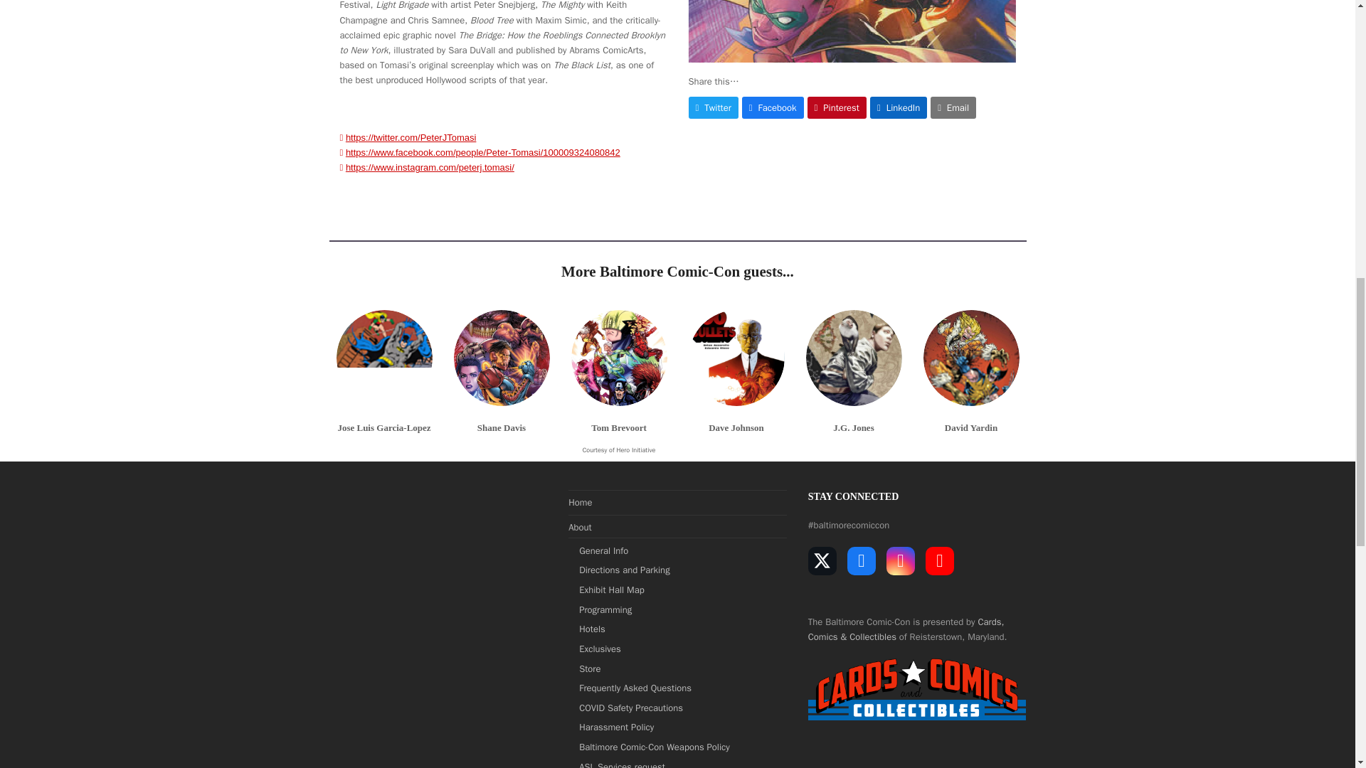 Image resolution: width=1366 pixels, height=768 pixels. Describe the element at coordinates (383, 358) in the screenshot. I see `Jose Luis Garcia-Lopez` at that location.